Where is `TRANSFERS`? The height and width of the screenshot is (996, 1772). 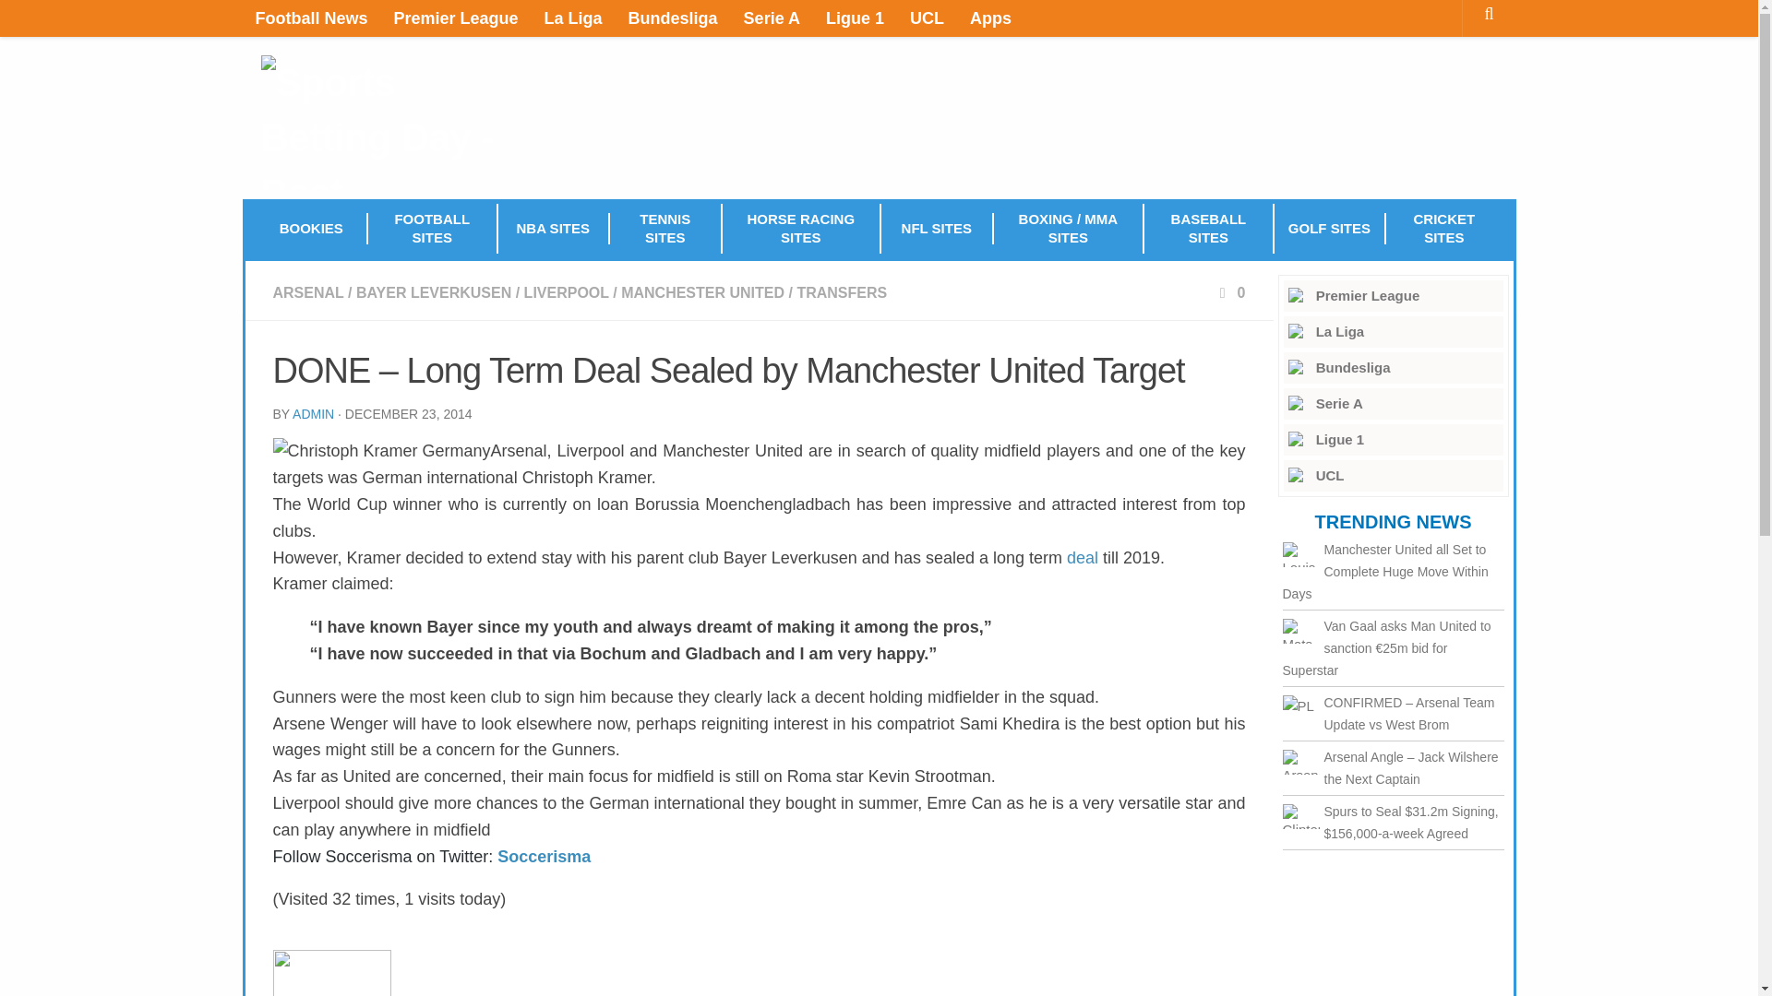
TRANSFERS is located at coordinates (842, 292).